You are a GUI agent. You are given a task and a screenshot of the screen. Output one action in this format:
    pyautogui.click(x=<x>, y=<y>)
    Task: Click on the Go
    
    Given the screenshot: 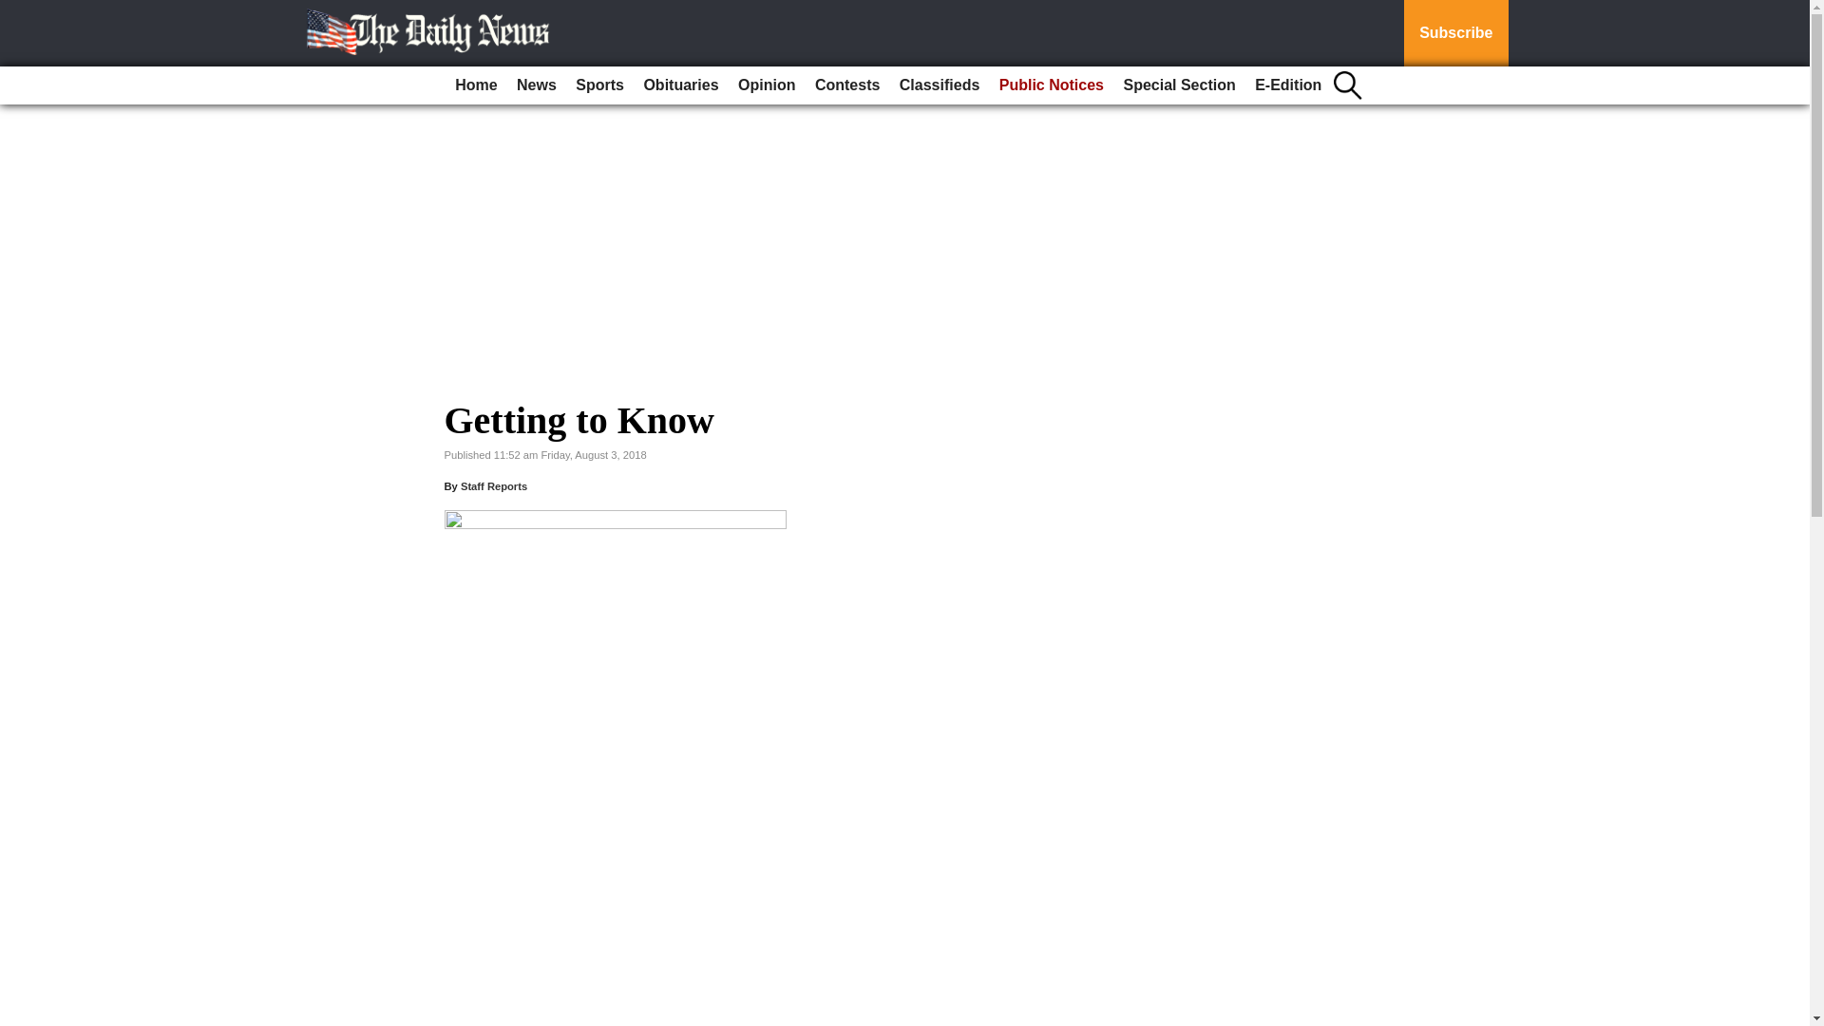 What is the action you would take?
    pyautogui.click(x=17, y=11)
    